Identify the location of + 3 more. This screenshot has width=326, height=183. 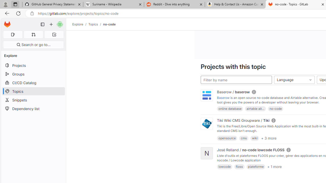
(269, 138).